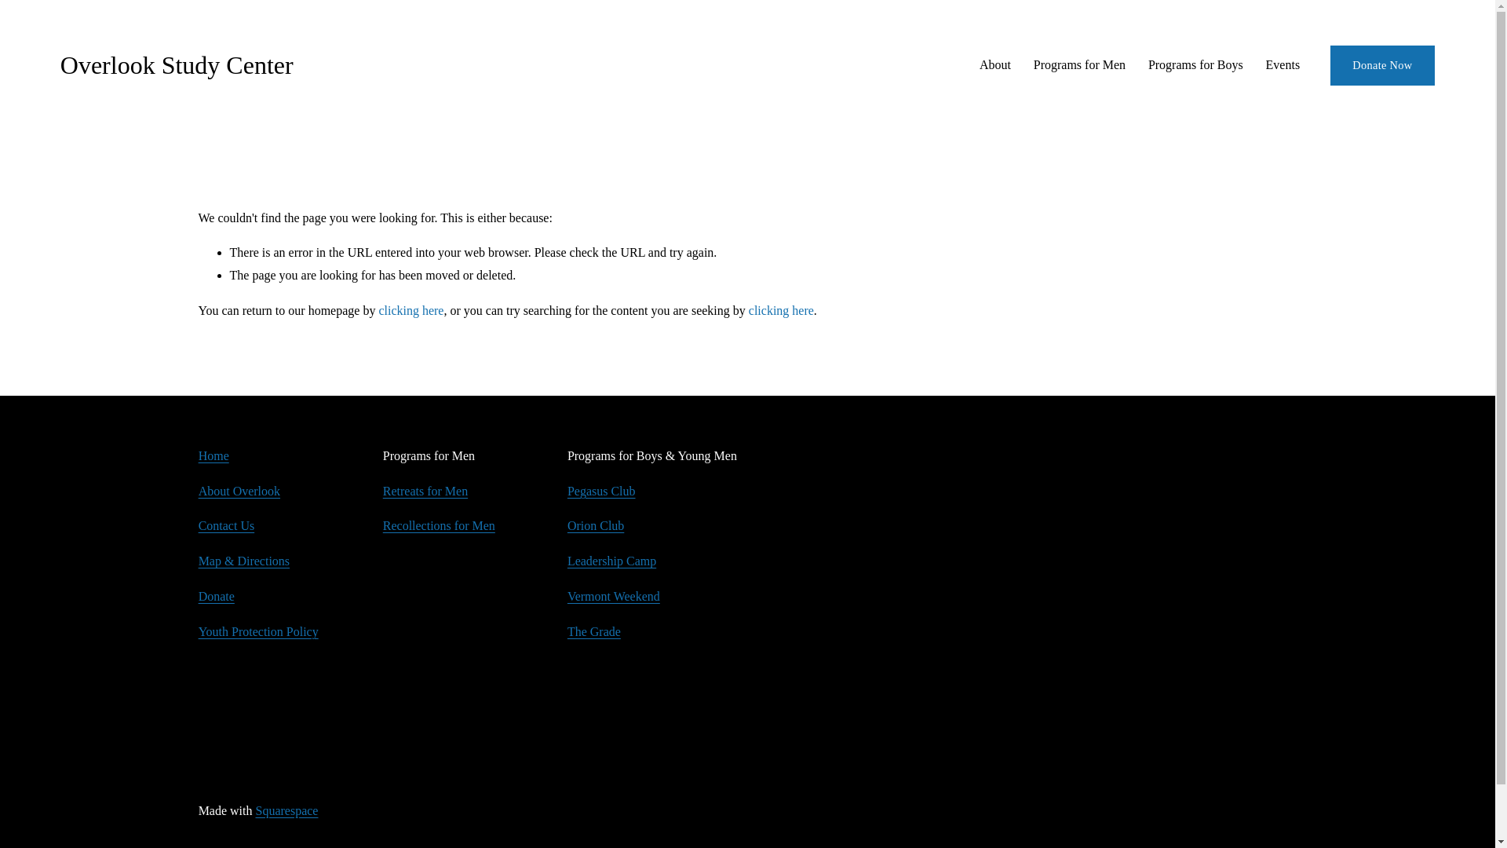  What do you see at coordinates (1283, 64) in the screenshot?
I see `Events` at bounding box center [1283, 64].